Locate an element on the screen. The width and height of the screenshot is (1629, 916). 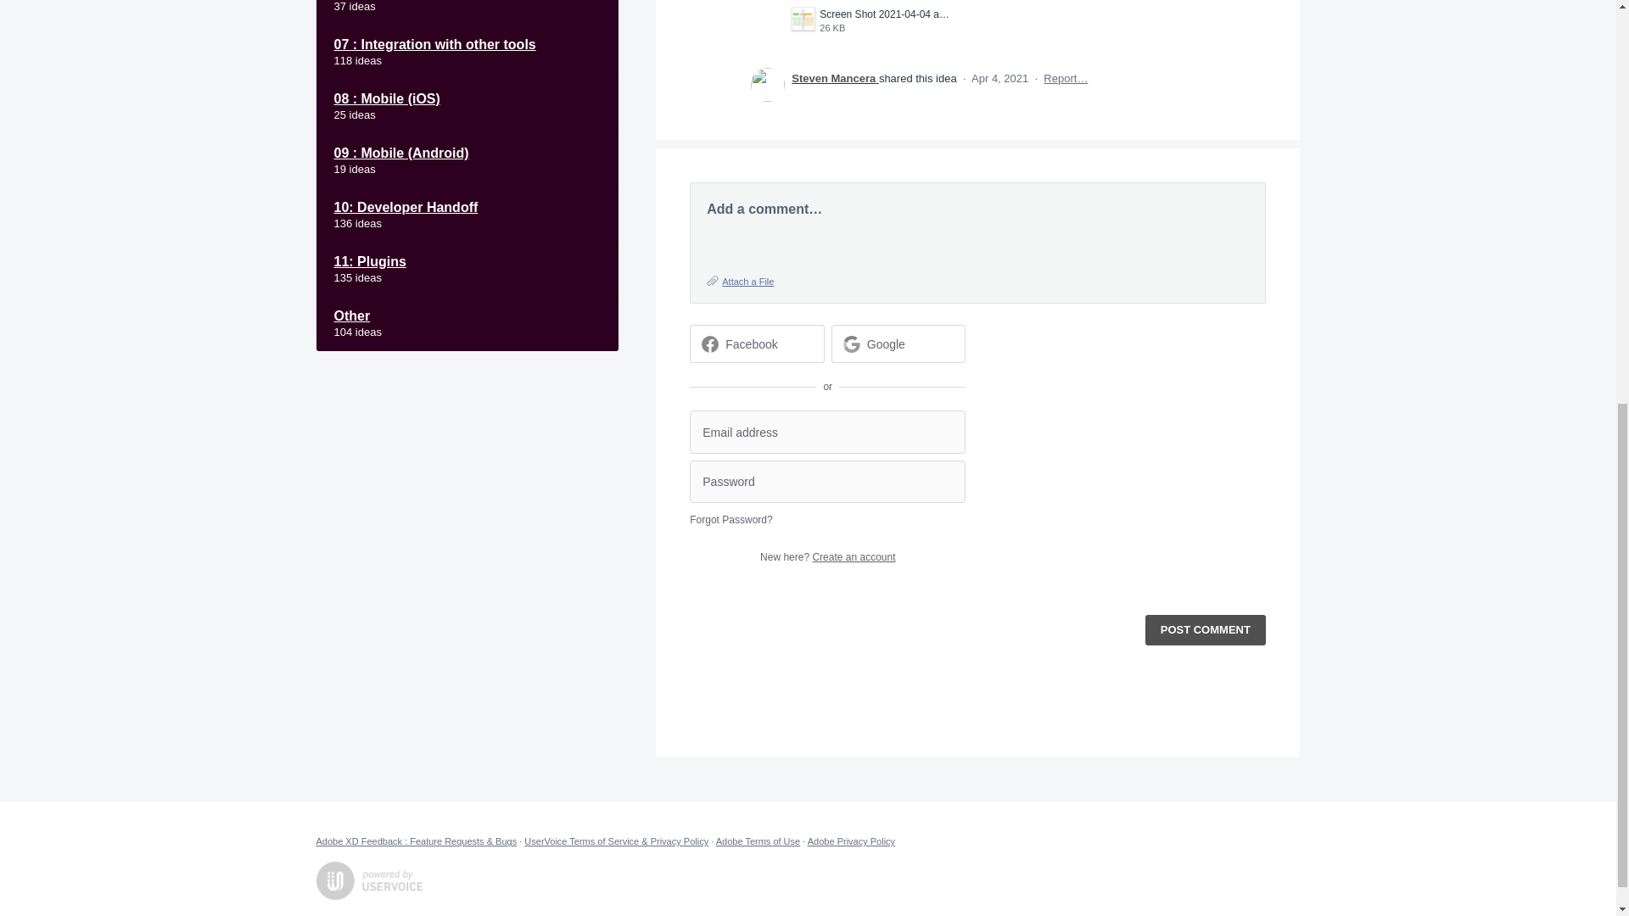
View all ideas in category 11: Plugins is located at coordinates (467, 270).